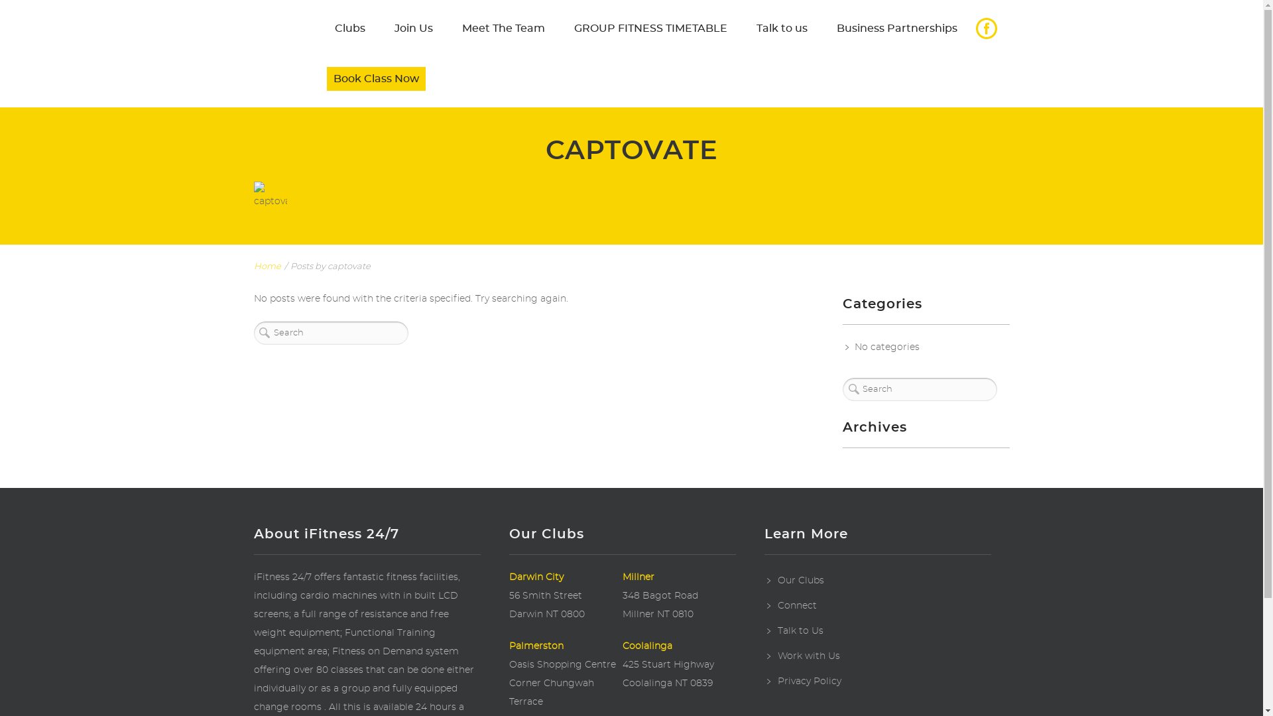  I want to click on Facebook, so click(987, 29).